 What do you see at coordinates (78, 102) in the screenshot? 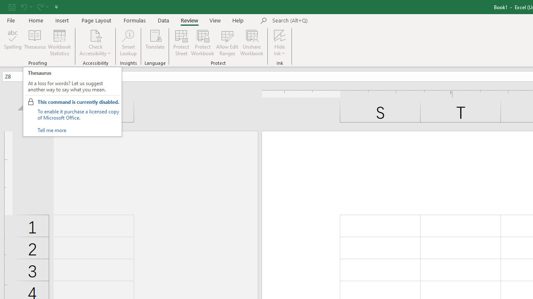
I see `This command is currently disabled.` at bounding box center [78, 102].